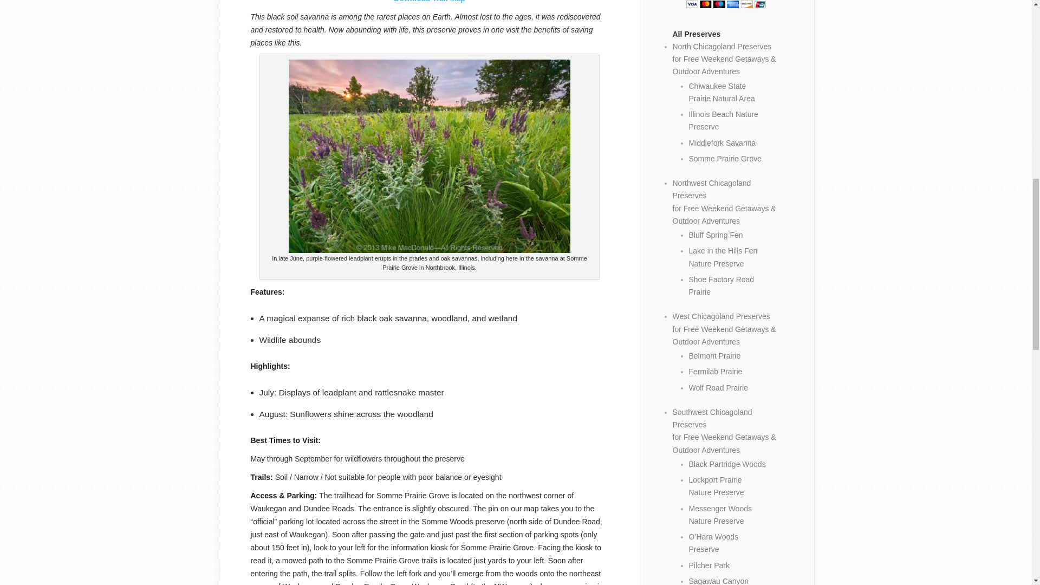  I want to click on PayPal - The safer, easier way to pay online!, so click(726, 4).